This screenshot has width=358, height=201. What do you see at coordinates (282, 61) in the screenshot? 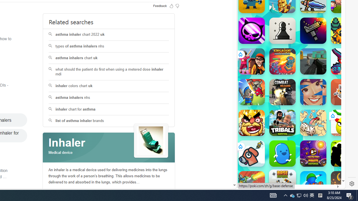
I see `King Rugni` at bounding box center [282, 61].